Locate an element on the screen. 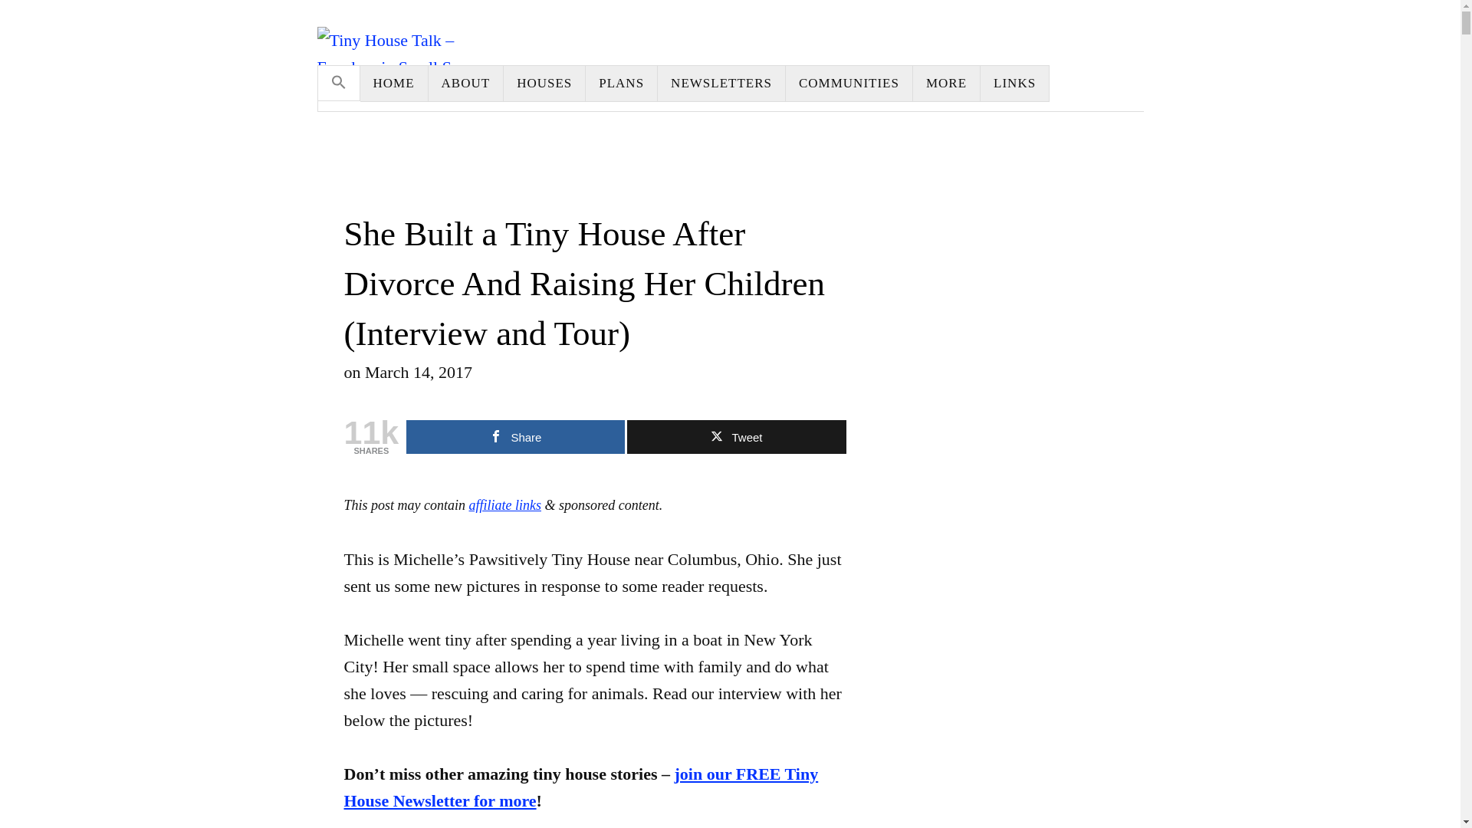 This screenshot has height=828, width=1472. ABOUT is located at coordinates (466, 83).